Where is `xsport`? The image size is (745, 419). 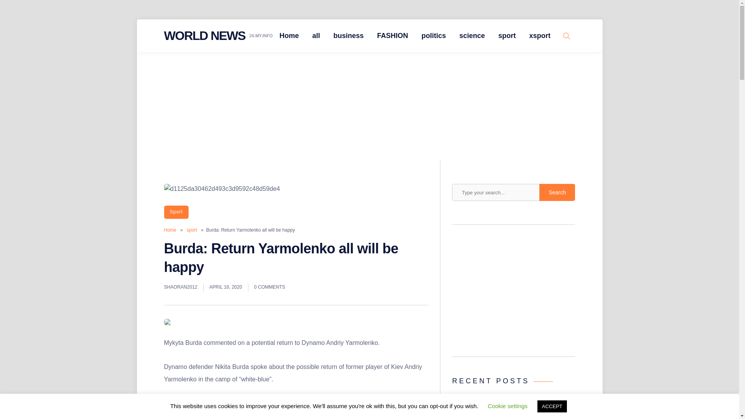
xsport is located at coordinates (540, 36).